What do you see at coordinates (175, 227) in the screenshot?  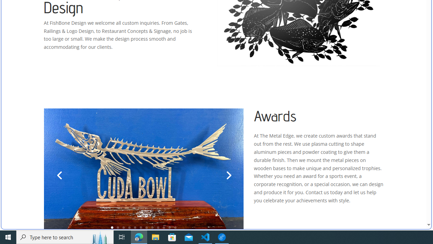 I see `12` at bounding box center [175, 227].